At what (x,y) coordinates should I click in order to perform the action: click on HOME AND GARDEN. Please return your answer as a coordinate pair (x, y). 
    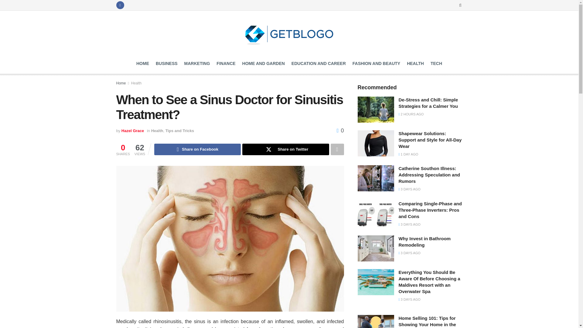
    Looking at the image, I should click on (264, 63).